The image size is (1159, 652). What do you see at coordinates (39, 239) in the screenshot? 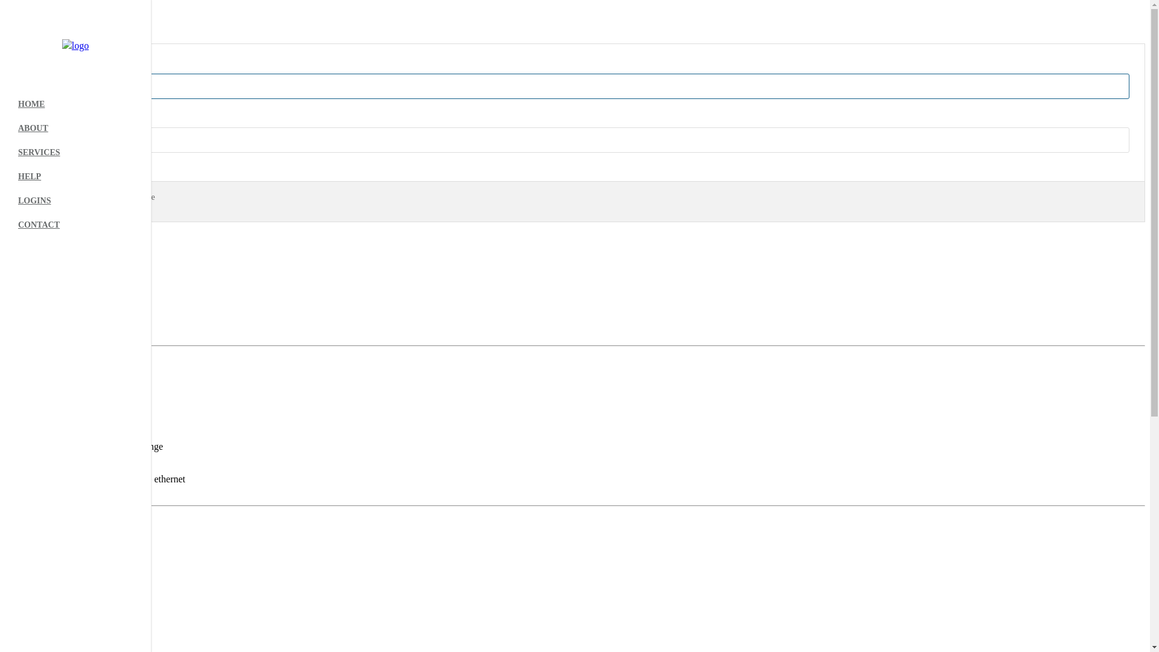
I see `Forgot Password?` at bounding box center [39, 239].